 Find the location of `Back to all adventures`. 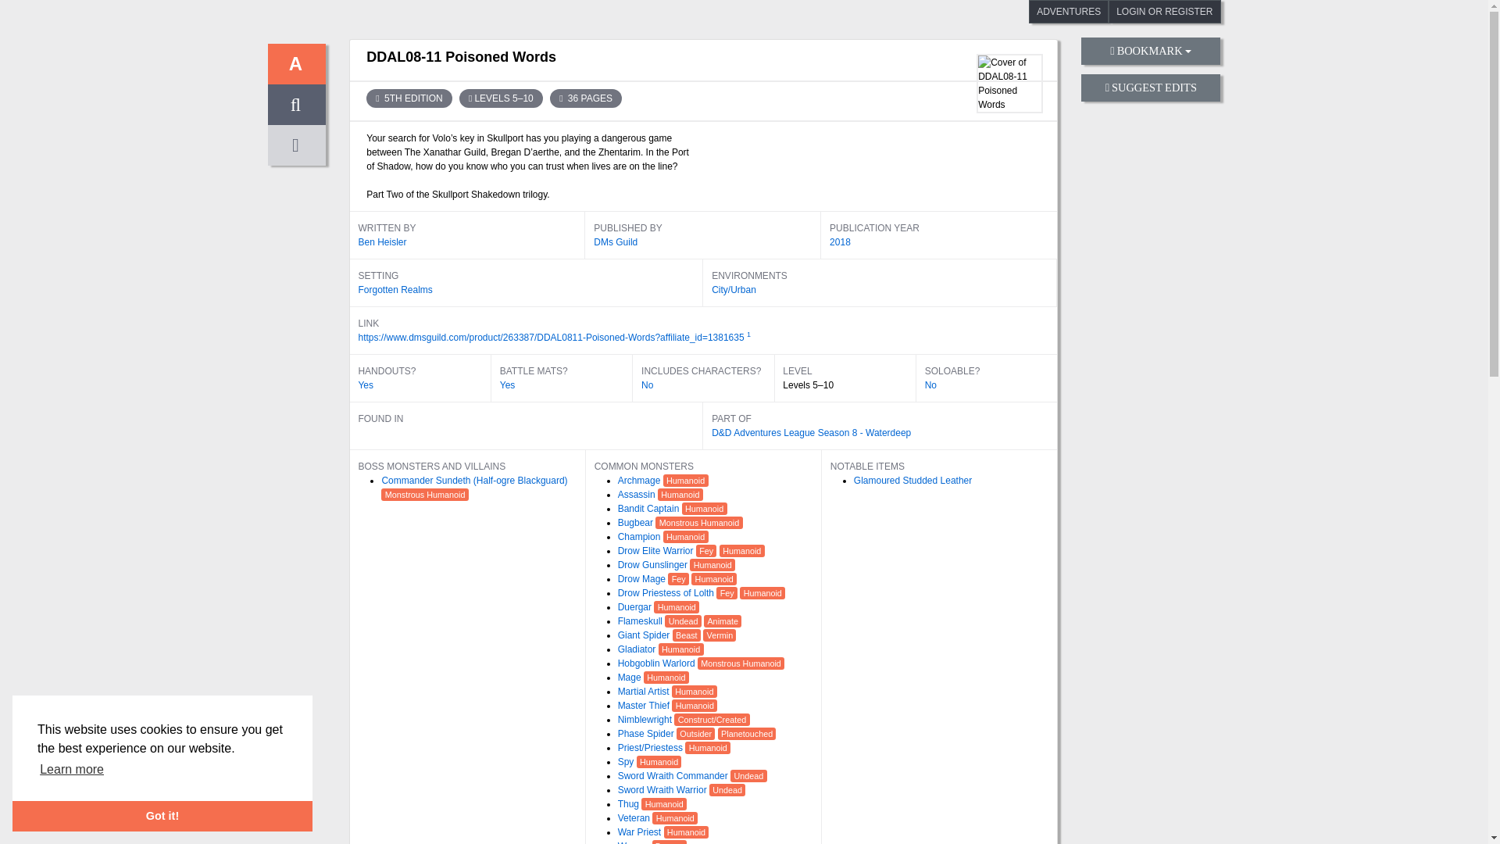

Back to all adventures is located at coordinates (295, 64).